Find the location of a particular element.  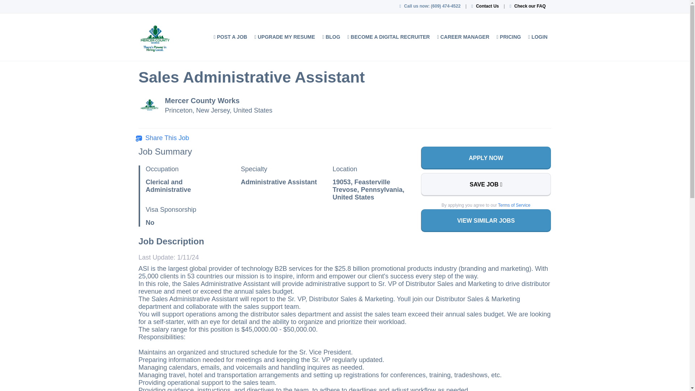

VIEW SIMILAR JOBS is located at coordinates (486, 220).